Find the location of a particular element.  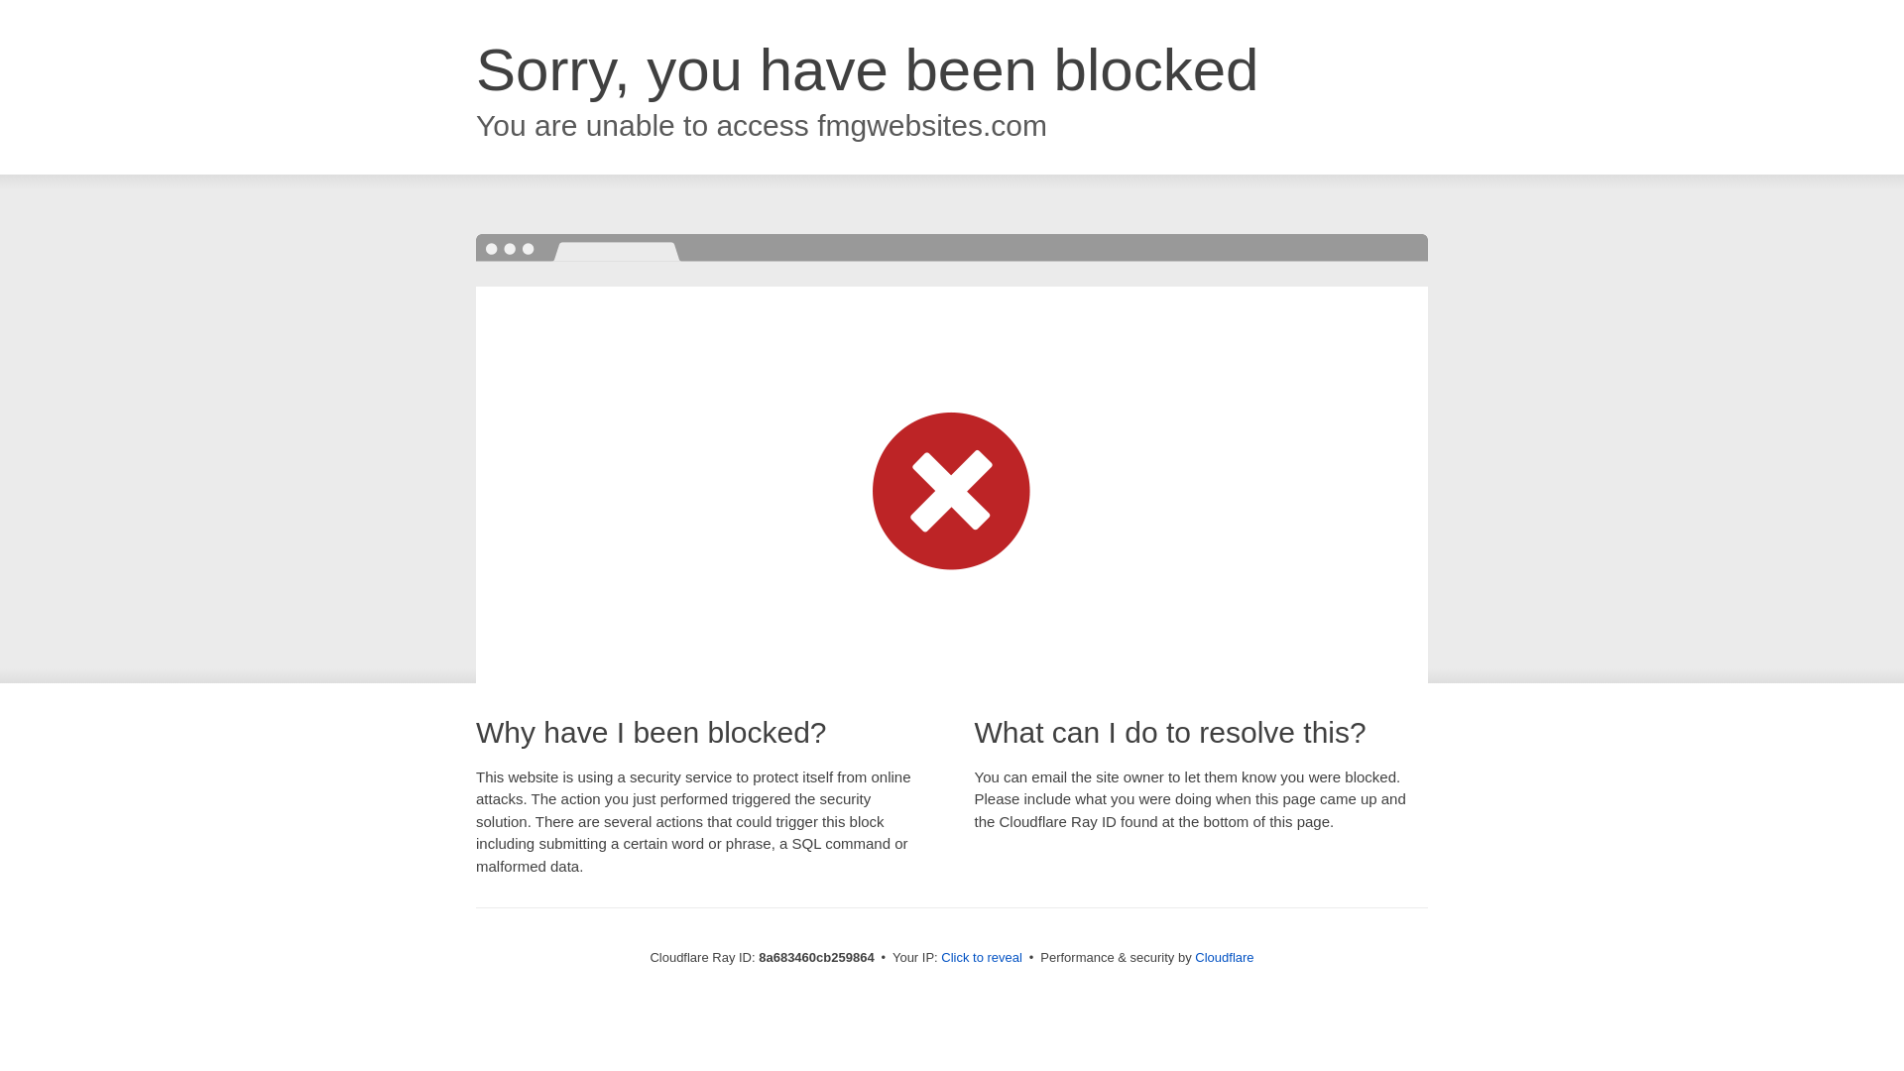

Click to reveal is located at coordinates (982, 958).